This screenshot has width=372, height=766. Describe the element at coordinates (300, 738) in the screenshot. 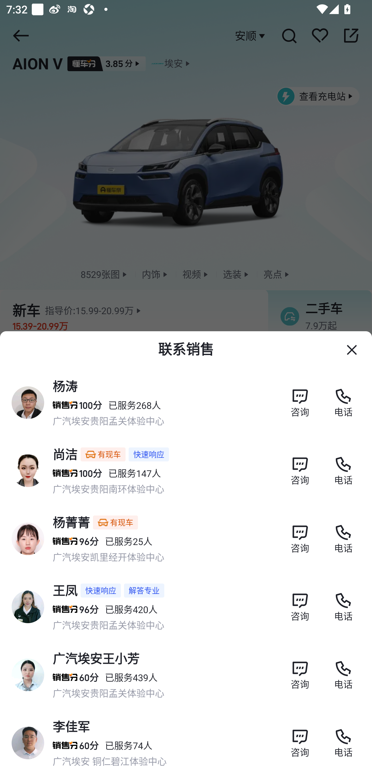

I see ` 咨询` at that location.